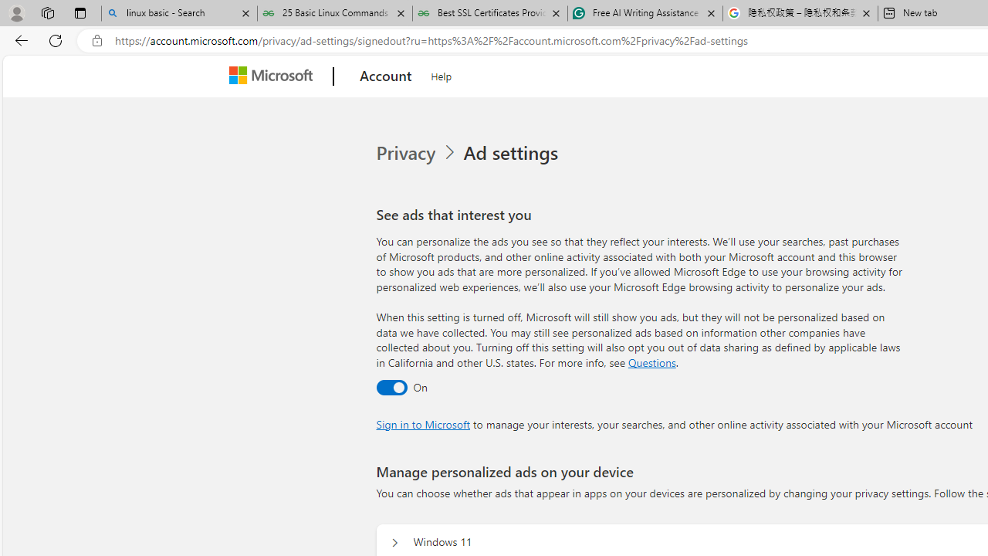 The width and height of the screenshot is (988, 556). What do you see at coordinates (273, 76) in the screenshot?
I see `Microsoft` at bounding box center [273, 76].